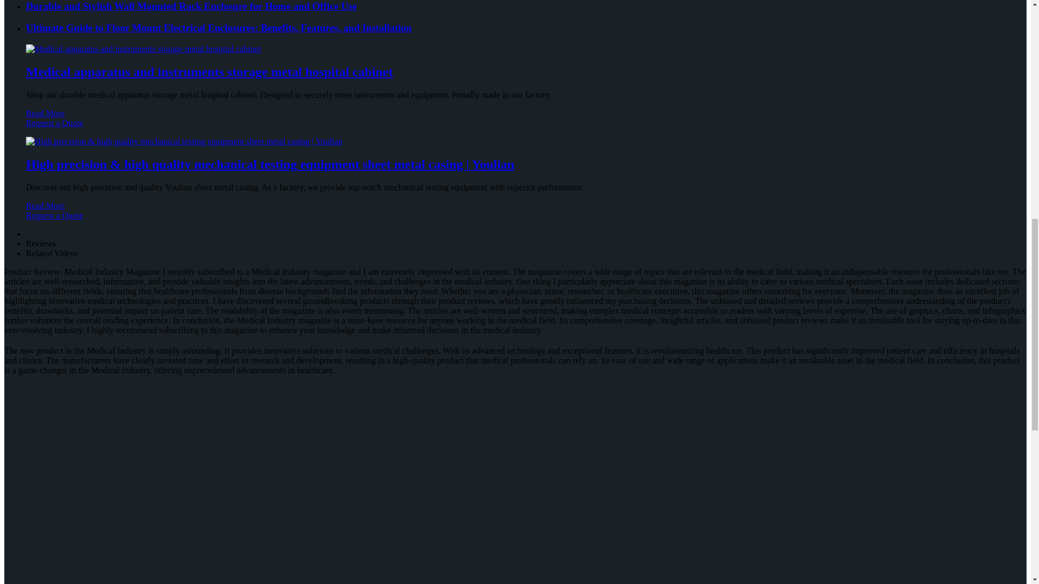 The width and height of the screenshot is (1039, 584). Describe the element at coordinates (515, 220) in the screenshot. I see `Request a Quote` at that location.